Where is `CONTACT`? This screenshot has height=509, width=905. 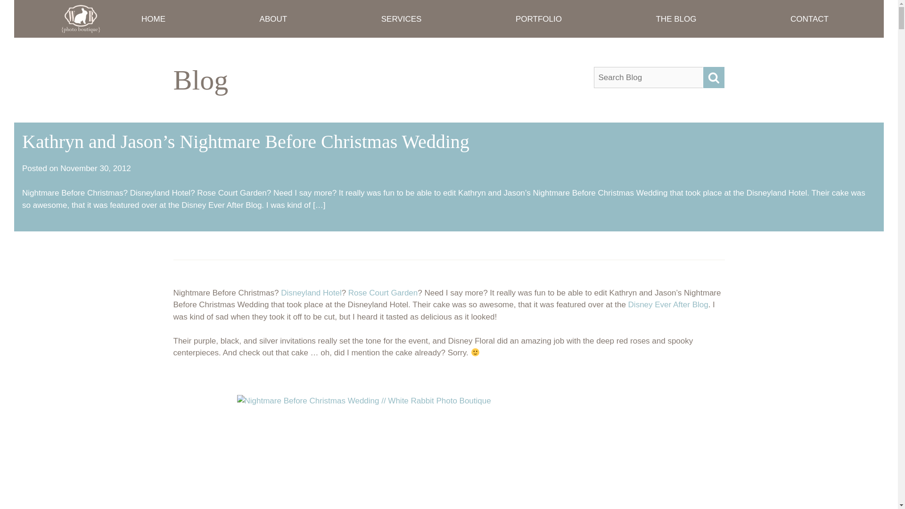 CONTACT is located at coordinates (809, 19).